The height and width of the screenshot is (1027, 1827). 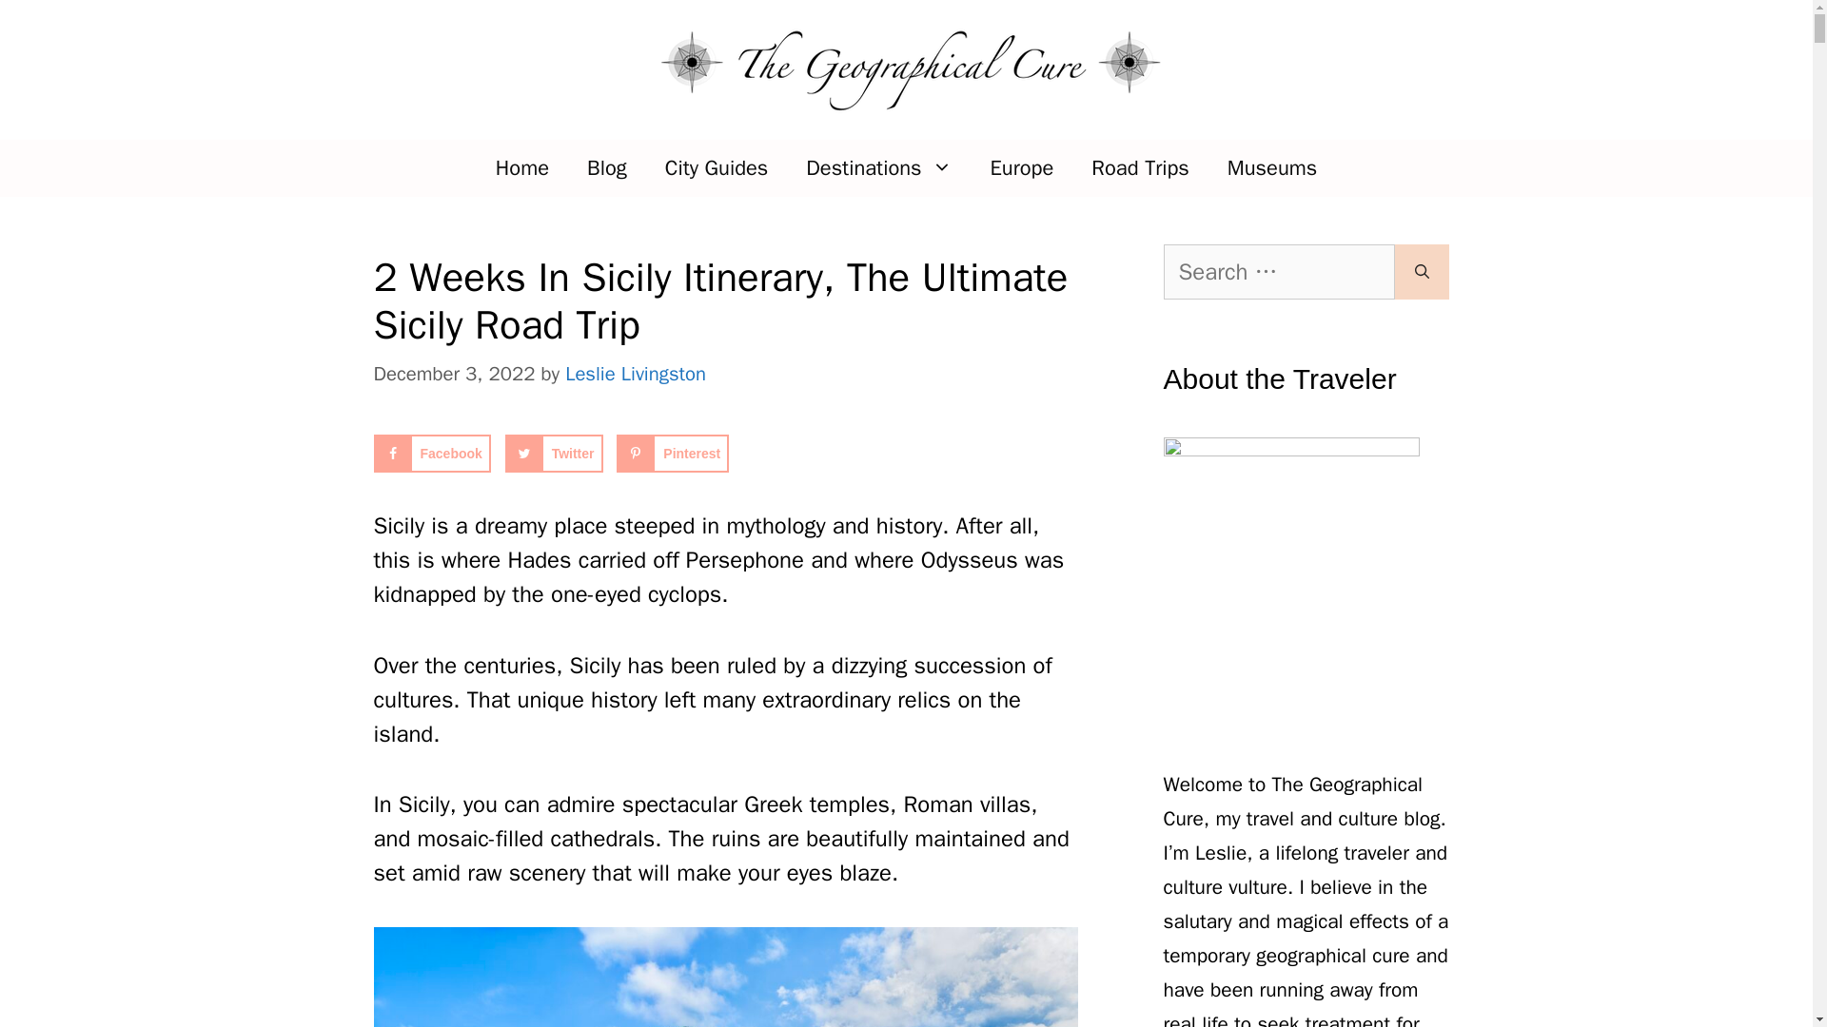 What do you see at coordinates (673, 453) in the screenshot?
I see `Pinterest` at bounding box center [673, 453].